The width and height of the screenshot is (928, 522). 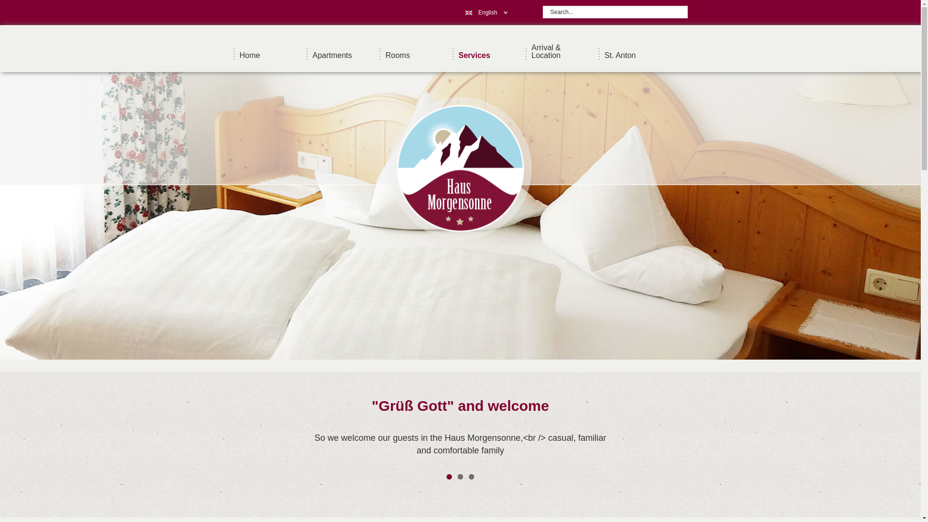 I want to click on St. Anton, so click(x=635, y=52).